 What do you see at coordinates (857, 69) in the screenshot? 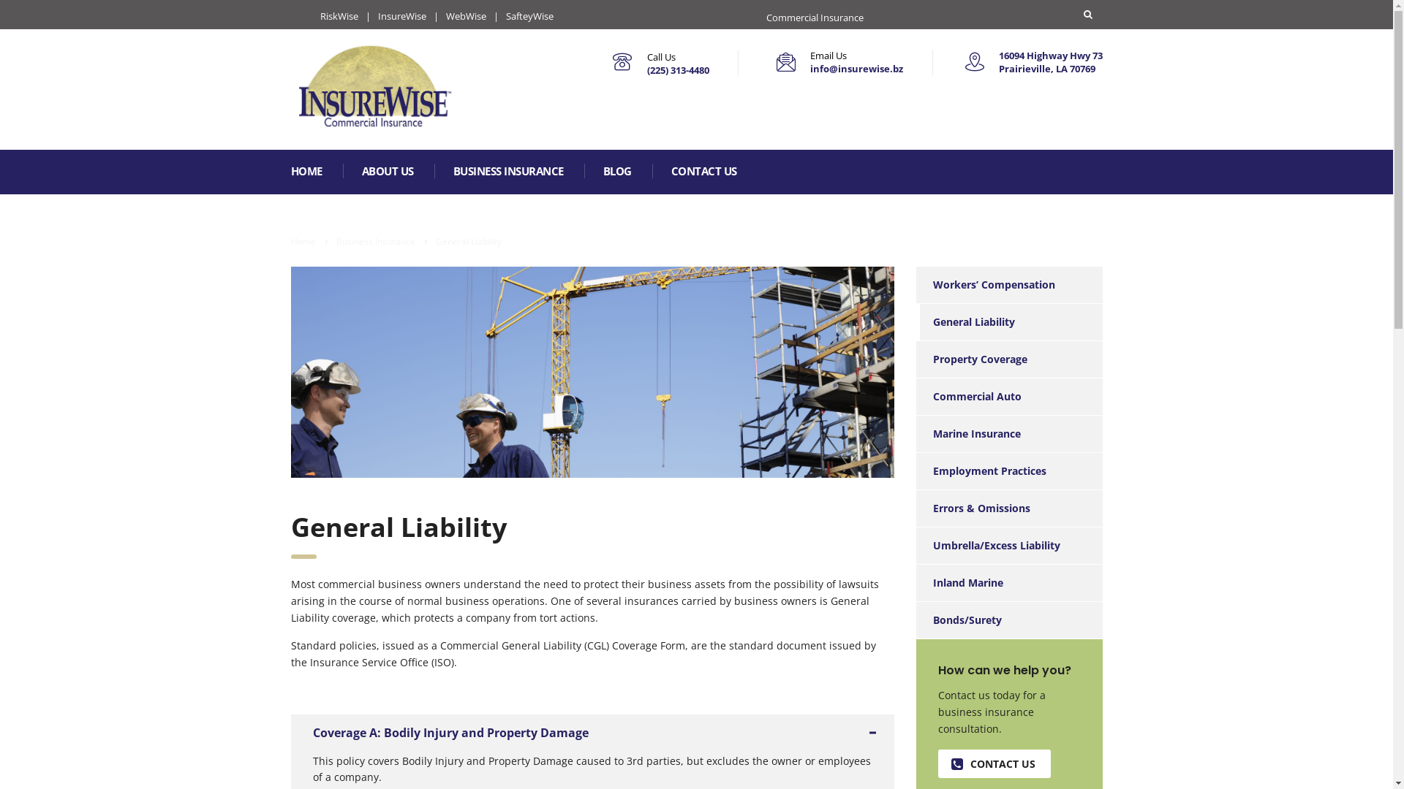
I see `info@insurewise.bz` at bounding box center [857, 69].